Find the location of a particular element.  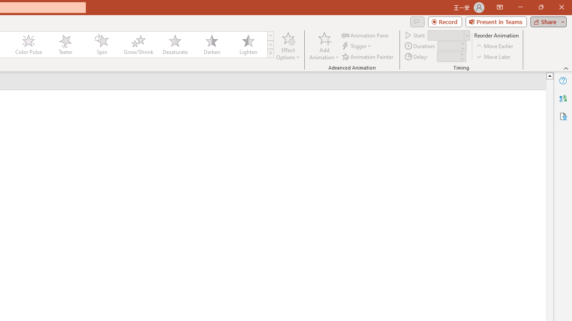

Animation Delay is located at coordinates (448, 57).